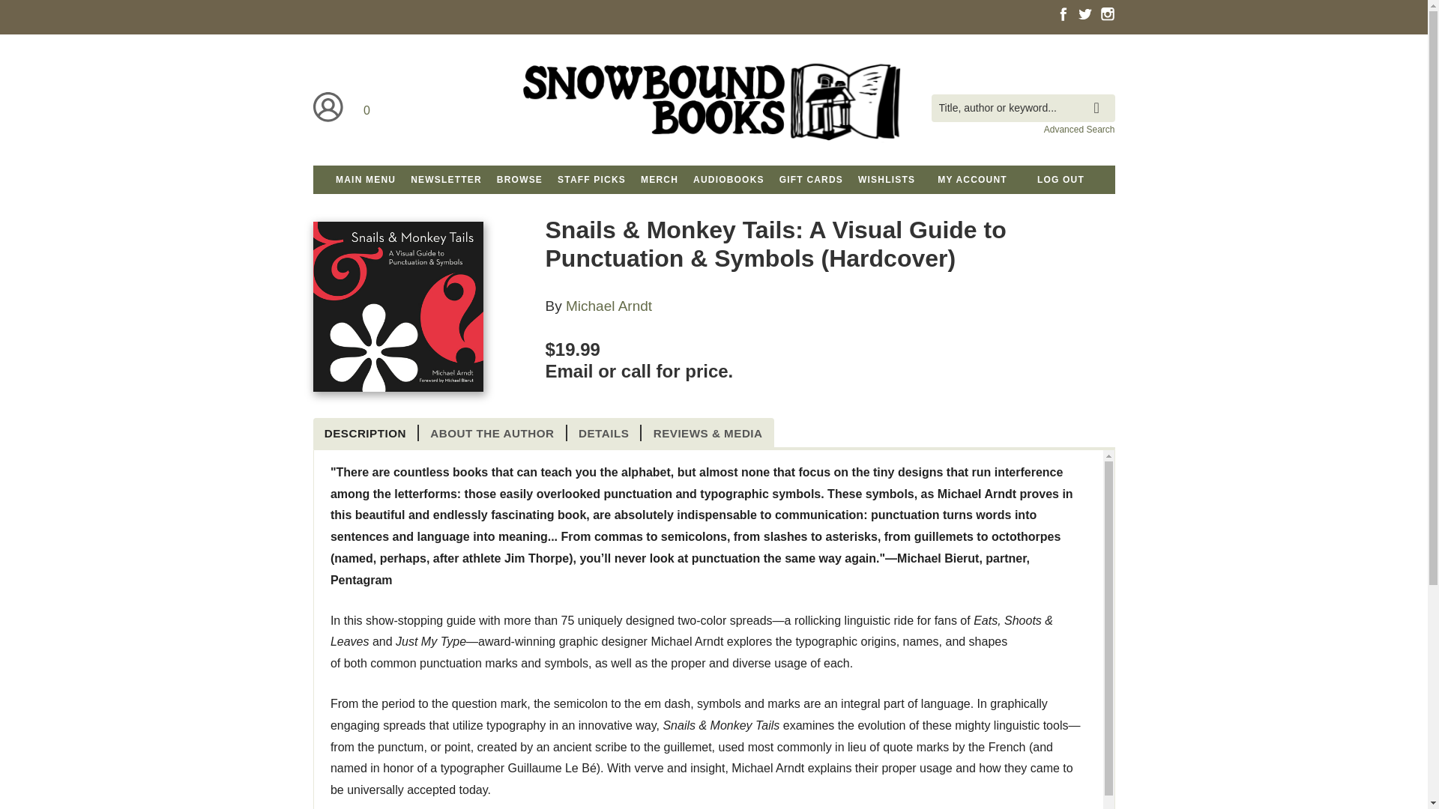 Image resolution: width=1439 pixels, height=809 pixels. What do you see at coordinates (591, 180) in the screenshot?
I see `STAFF PICKS` at bounding box center [591, 180].